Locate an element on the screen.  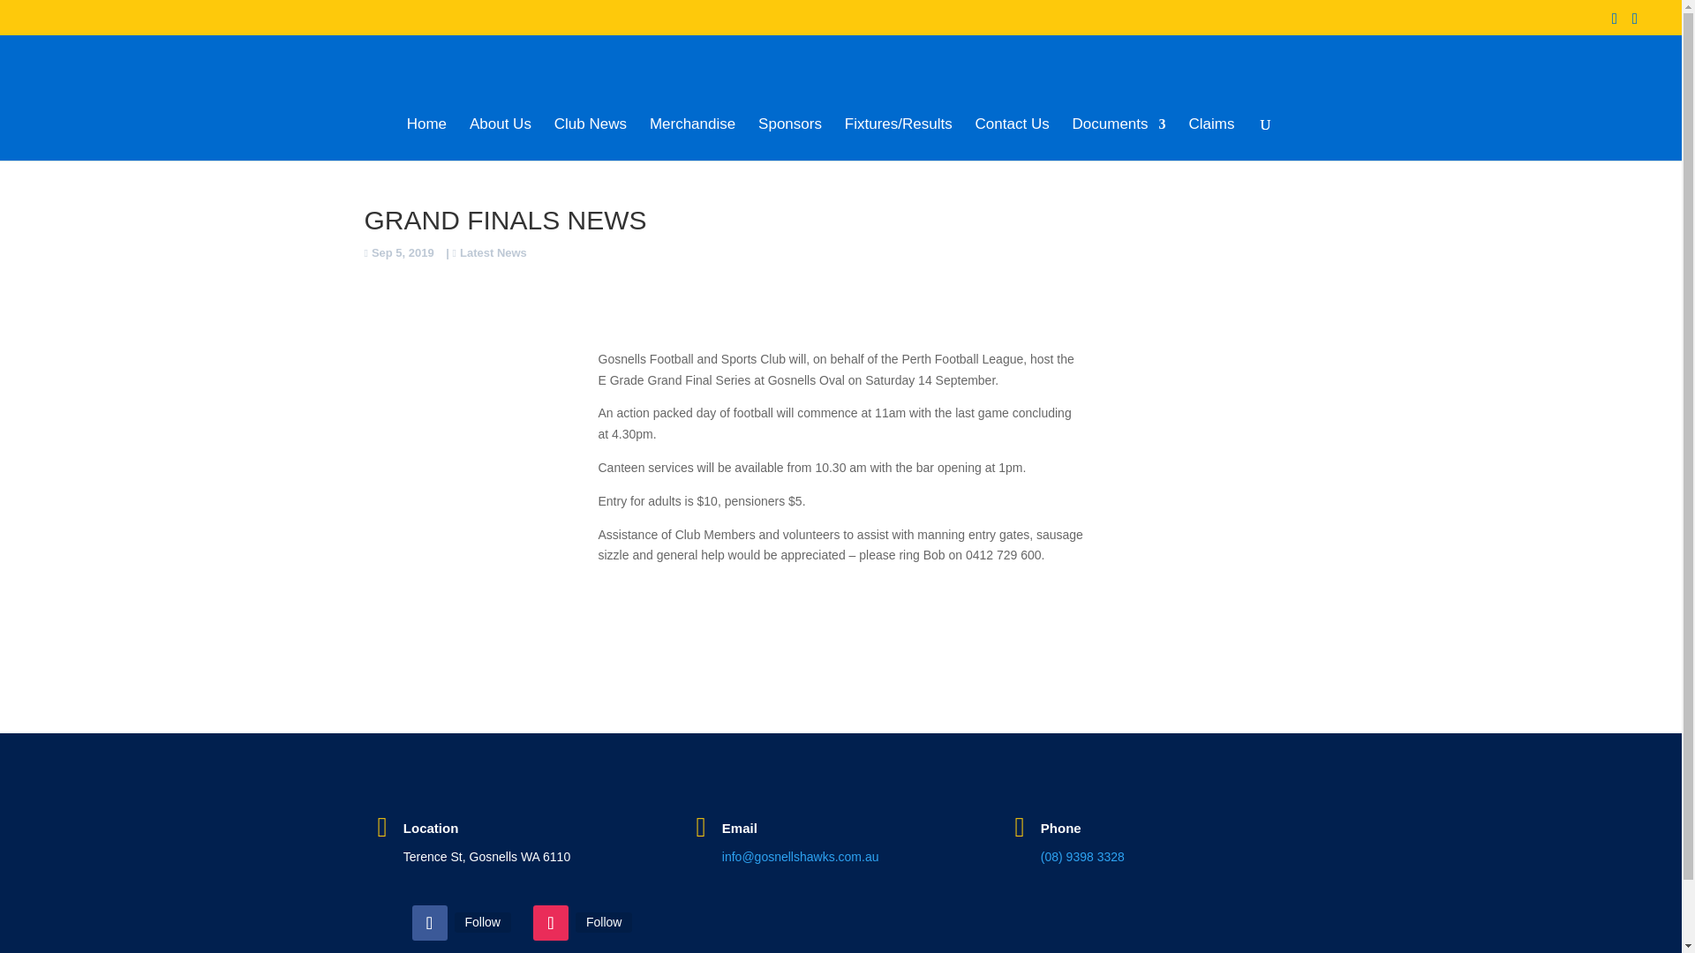
Merchandise is located at coordinates (692, 139).